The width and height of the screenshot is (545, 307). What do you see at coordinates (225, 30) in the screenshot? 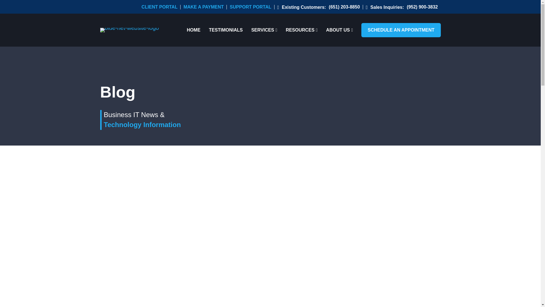
I see `TESTIMONIALS` at bounding box center [225, 30].